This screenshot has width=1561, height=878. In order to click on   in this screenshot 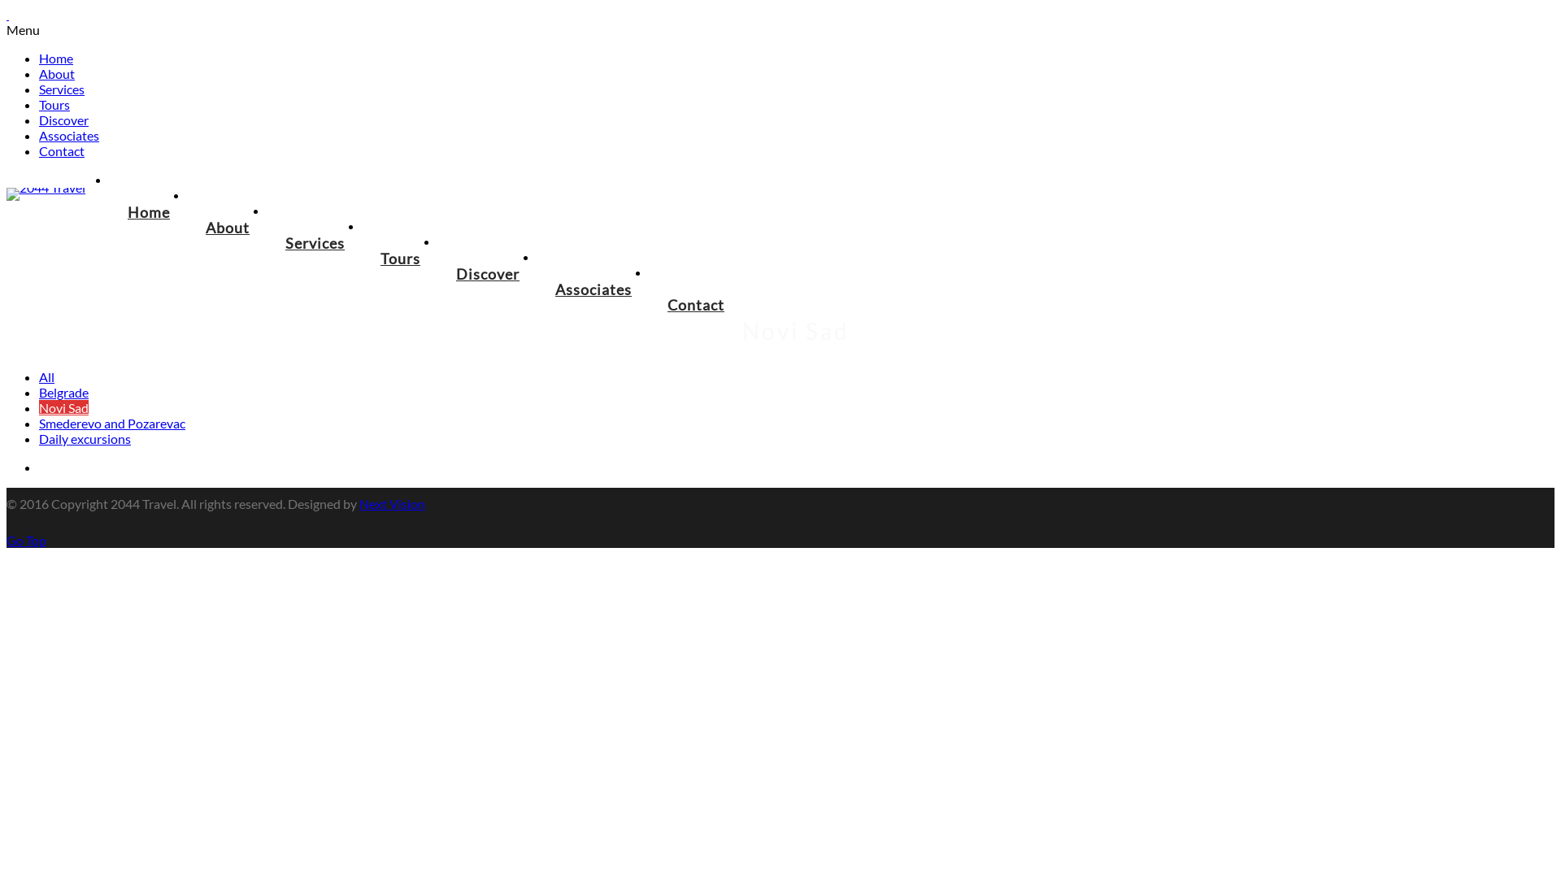, I will do `click(8, 15)`.